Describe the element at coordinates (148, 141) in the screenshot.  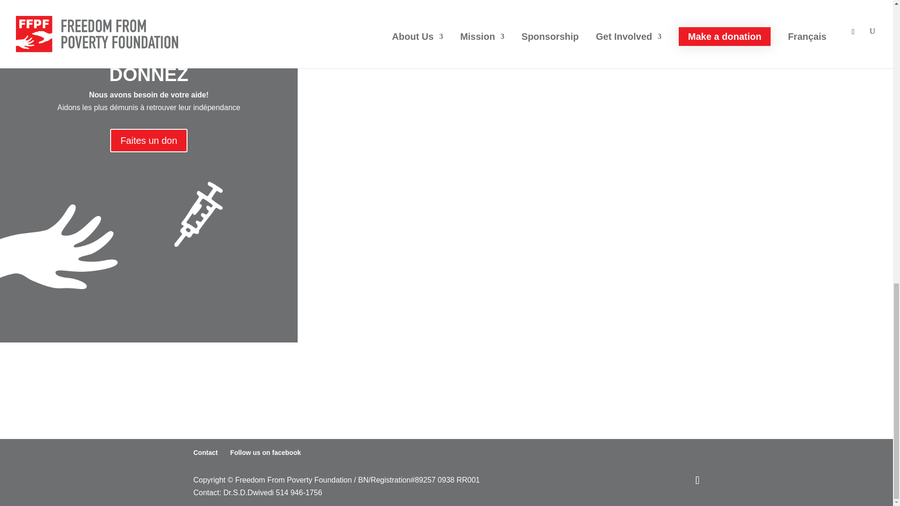
I see `Faites un don` at that location.